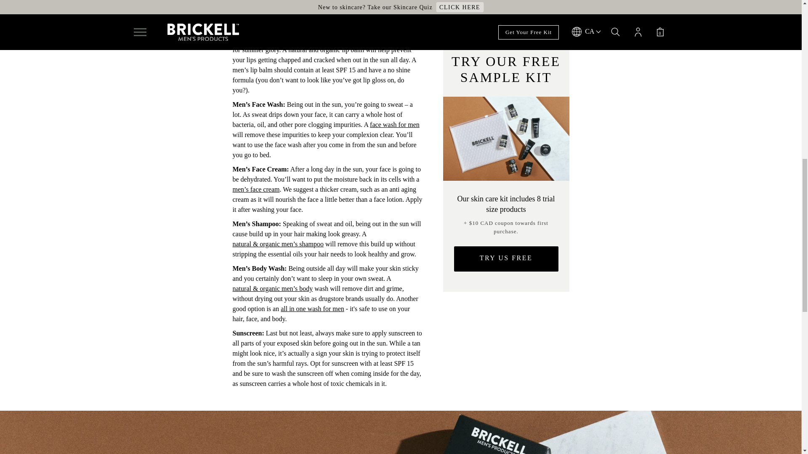 The width and height of the screenshot is (808, 454). What do you see at coordinates (312, 309) in the screenshot?
I see `all in one wash for men` at bounding box center [312, 309].